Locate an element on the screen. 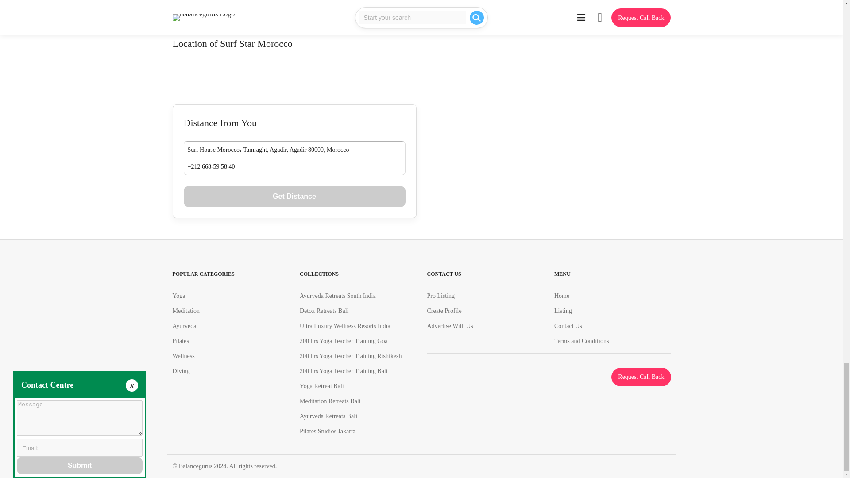 The height and width of the screenshot is (478, 850). Get Distance is located at coordinates (294, 197).